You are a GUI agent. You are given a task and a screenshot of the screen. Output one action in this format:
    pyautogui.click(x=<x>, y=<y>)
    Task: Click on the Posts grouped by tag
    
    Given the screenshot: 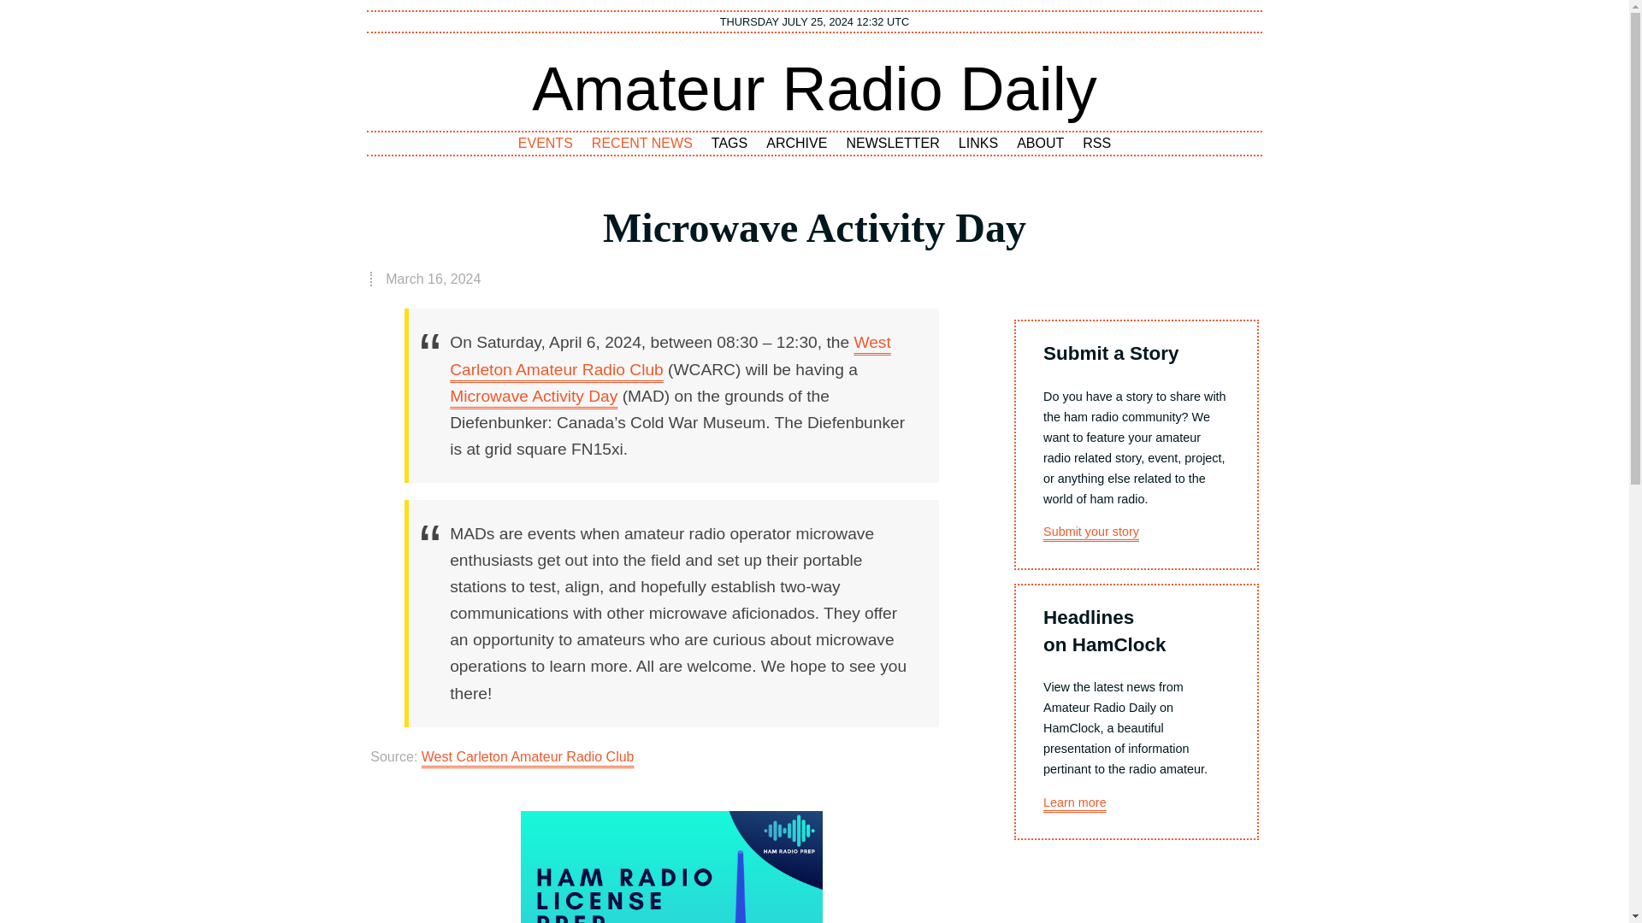 What is the action you would take?
    pyautogui.click(x=729, y=143)
    